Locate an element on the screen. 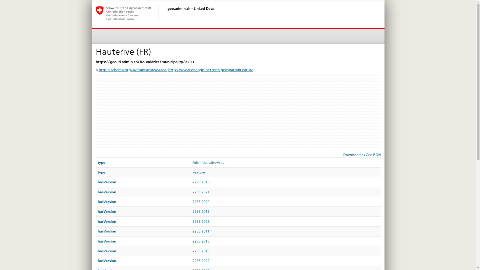 The height and width of the screenshot is (270, 480). hasVersion is located at coordinates (107, 211).